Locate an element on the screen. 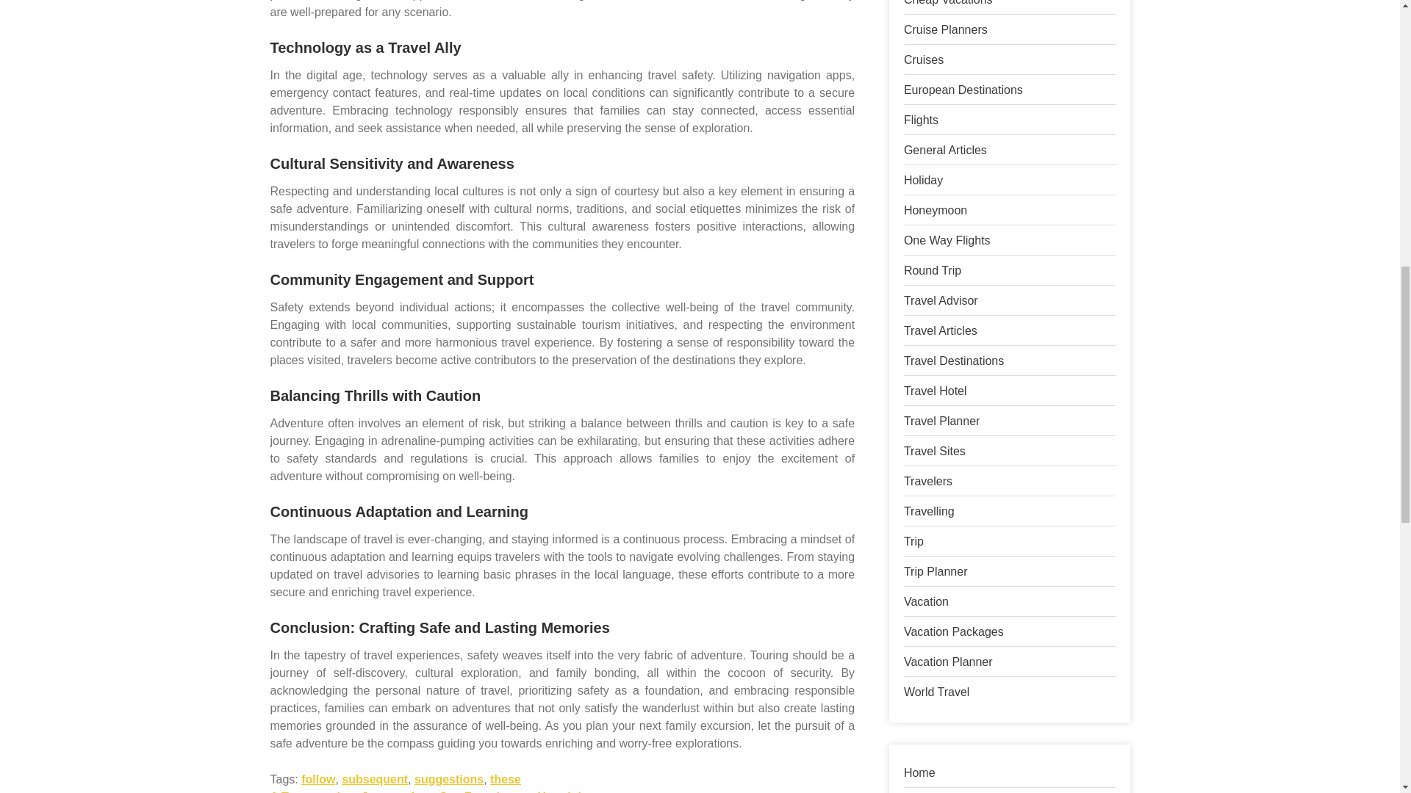  follow is located at coordinates (318, 780).